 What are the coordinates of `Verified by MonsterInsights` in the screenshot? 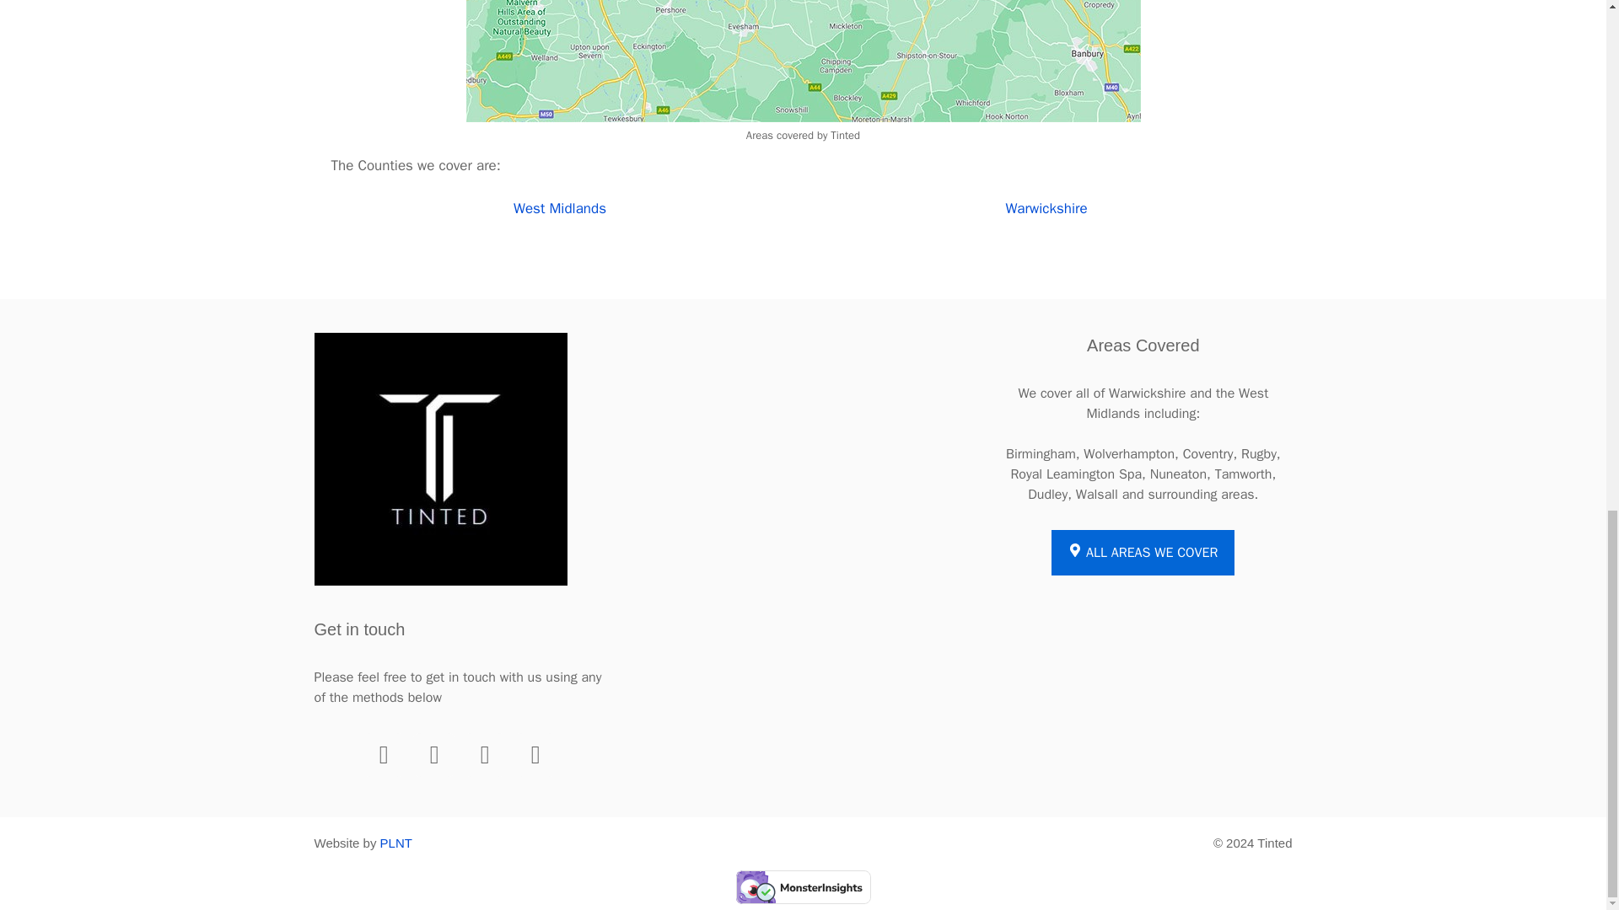 It's located at (803, 886).